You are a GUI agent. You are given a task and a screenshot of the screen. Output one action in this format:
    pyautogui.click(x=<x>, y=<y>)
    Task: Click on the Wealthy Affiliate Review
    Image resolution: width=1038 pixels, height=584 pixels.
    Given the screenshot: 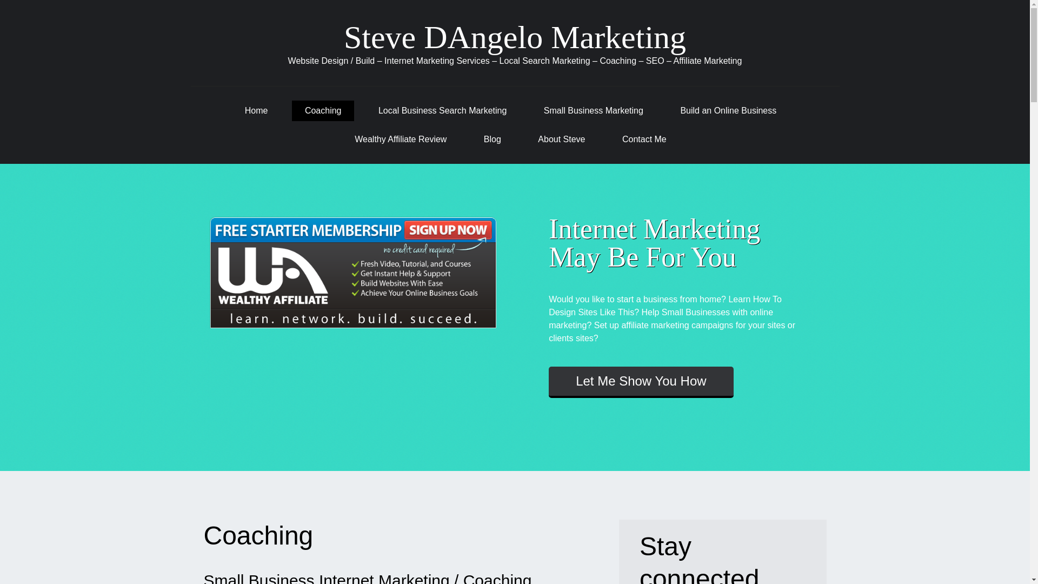 What is the action you would take?
    pyautogui.click(x=400, y=140)
    